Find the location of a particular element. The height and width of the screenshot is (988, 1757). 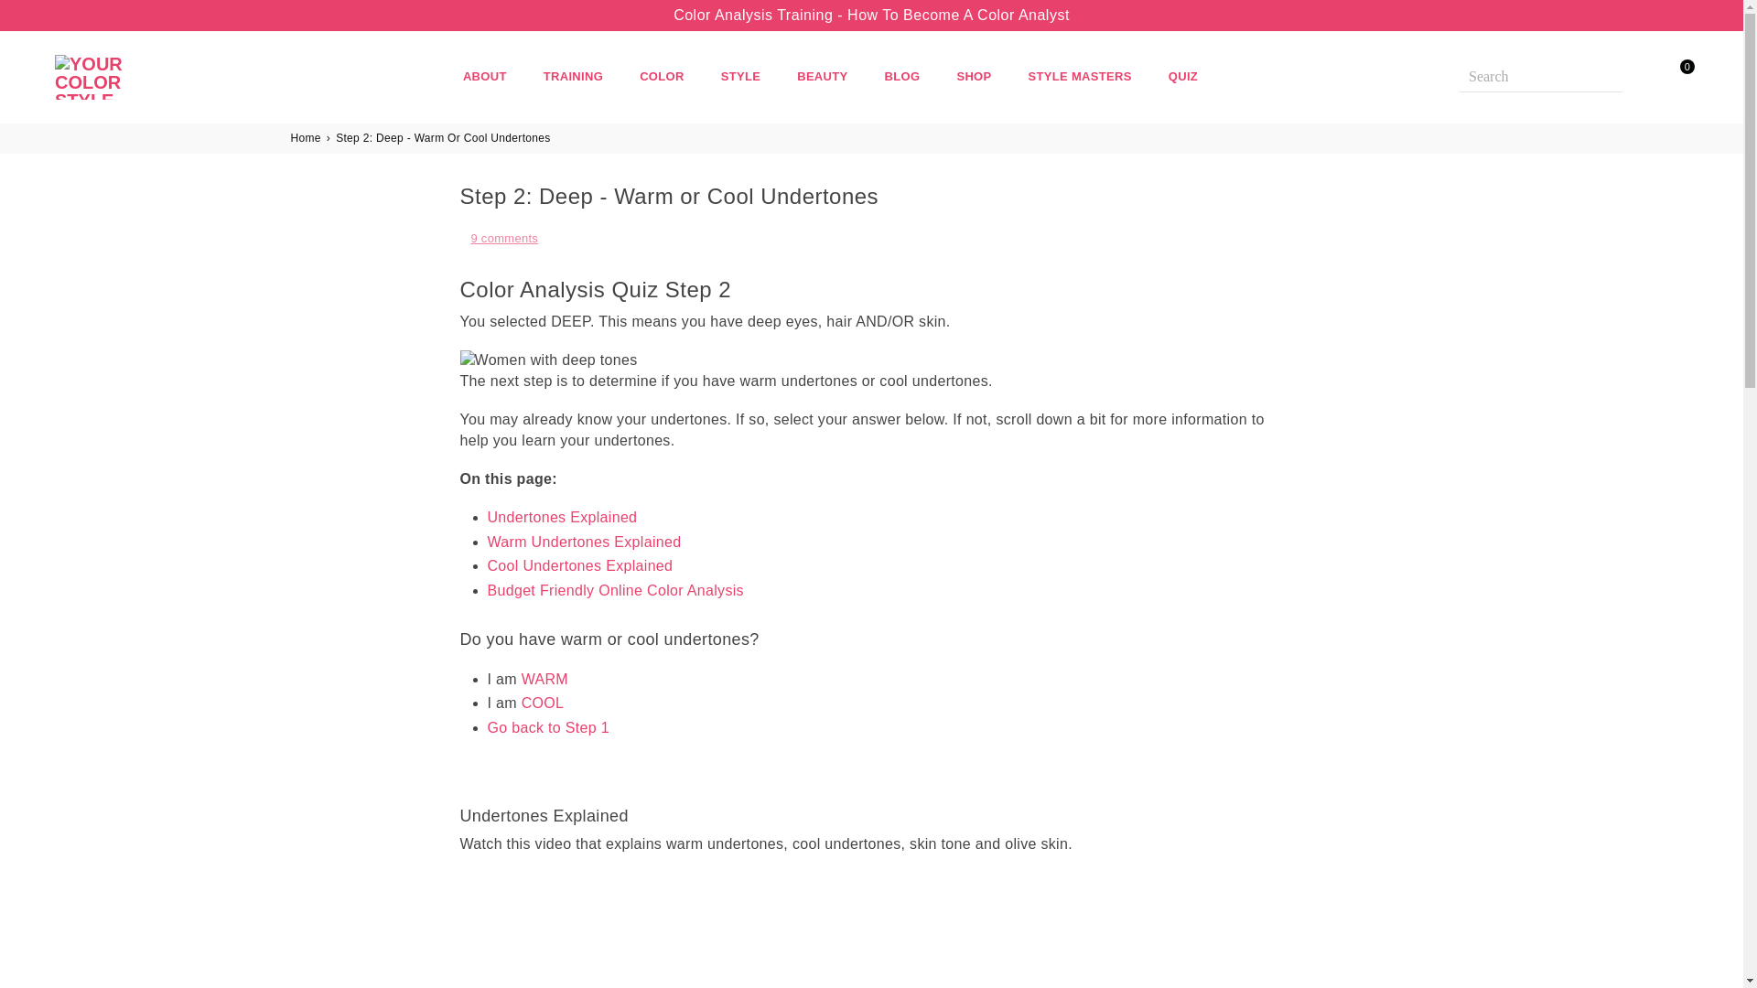

Settings is located at coordinates (1638, 76).